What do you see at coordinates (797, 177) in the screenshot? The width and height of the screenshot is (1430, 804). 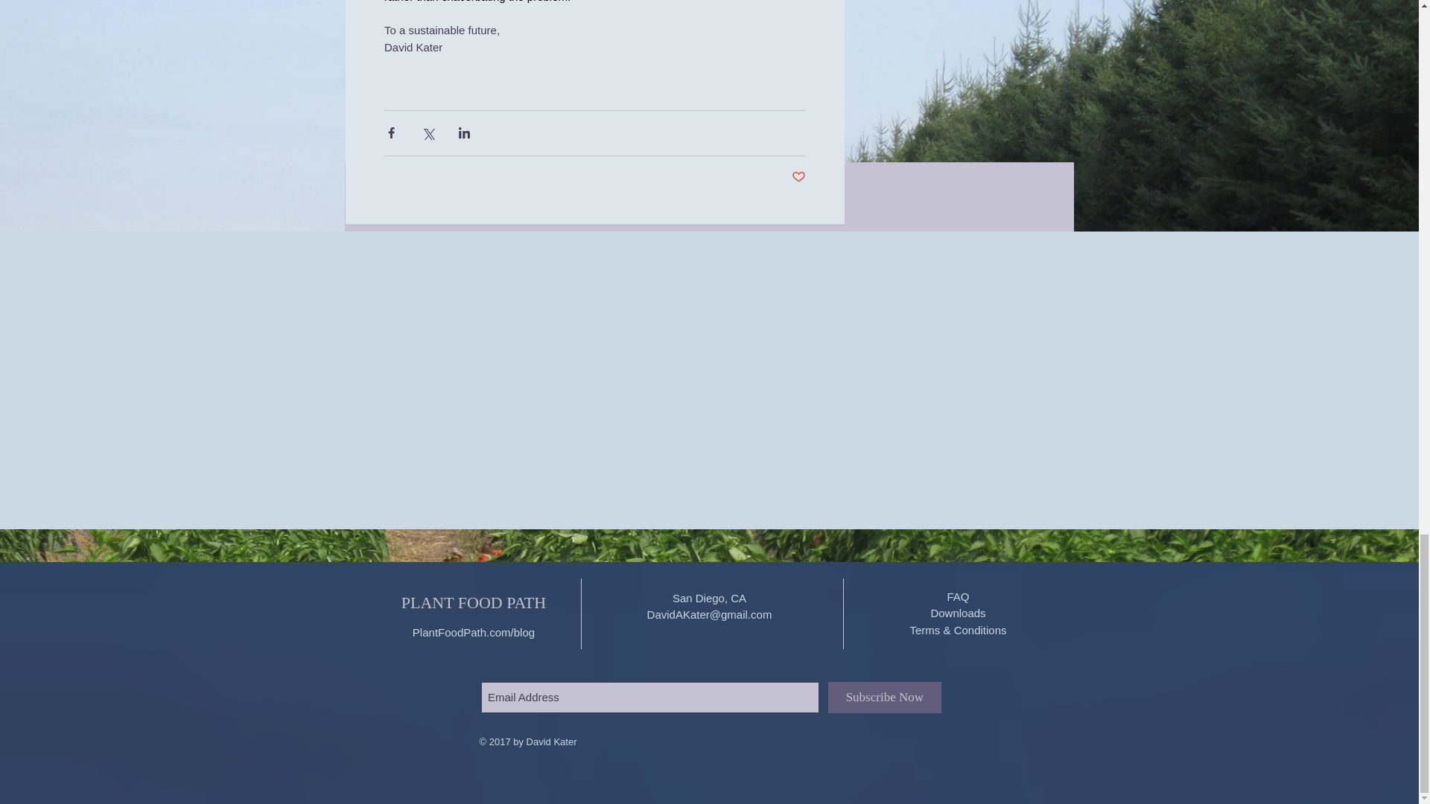 I see `Post not marked as liked` at bounding box center [797, 177].